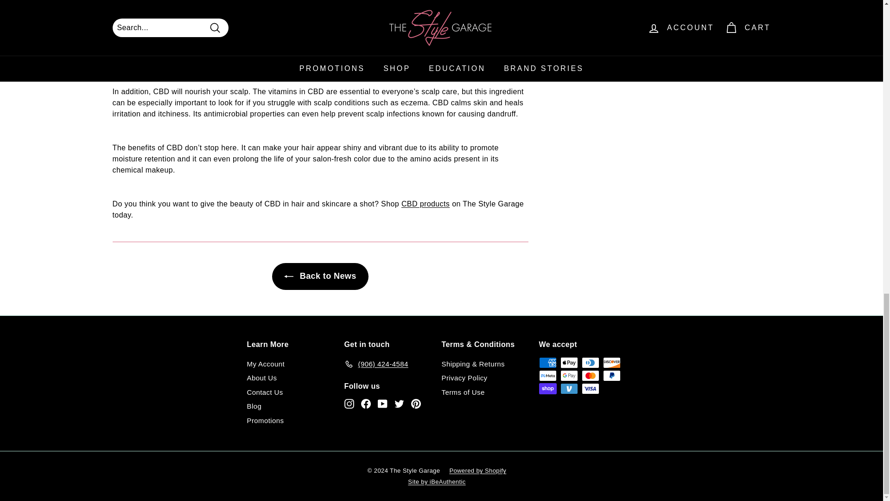 Image resolution: width=890 pixels, height=501 pixels. What do you see at coordinates (611, 363) in the screenshot?
I see `Discover` at bounding box center [611, 363].